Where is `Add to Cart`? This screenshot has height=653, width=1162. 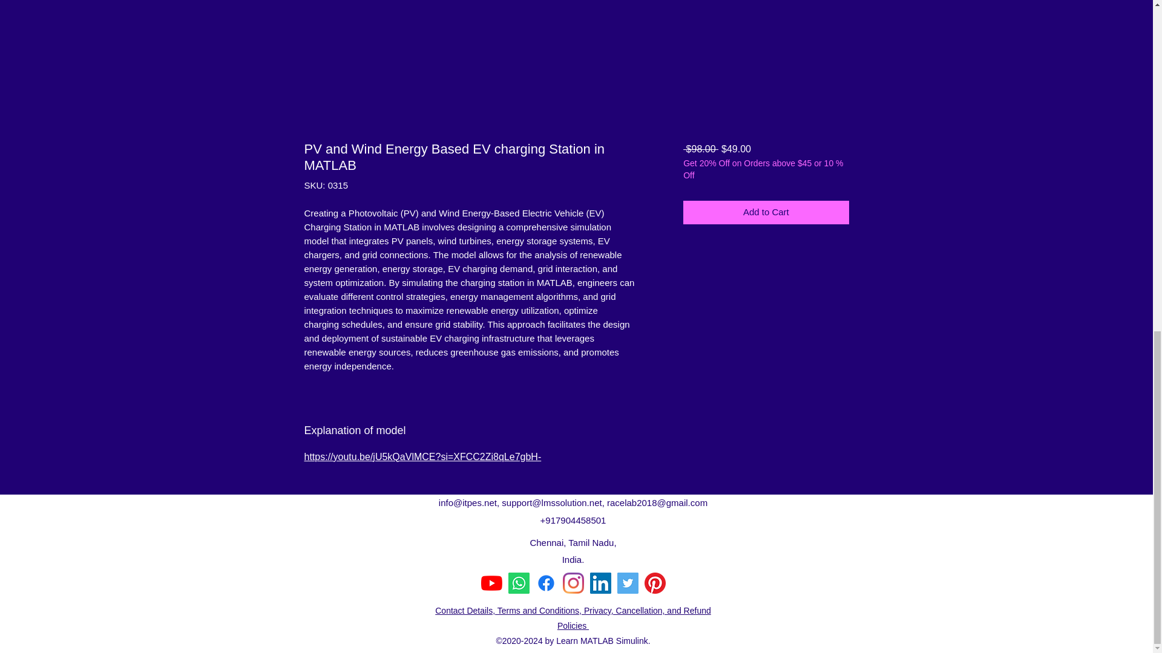 Add to Cart is located at coordinates (765, 212).